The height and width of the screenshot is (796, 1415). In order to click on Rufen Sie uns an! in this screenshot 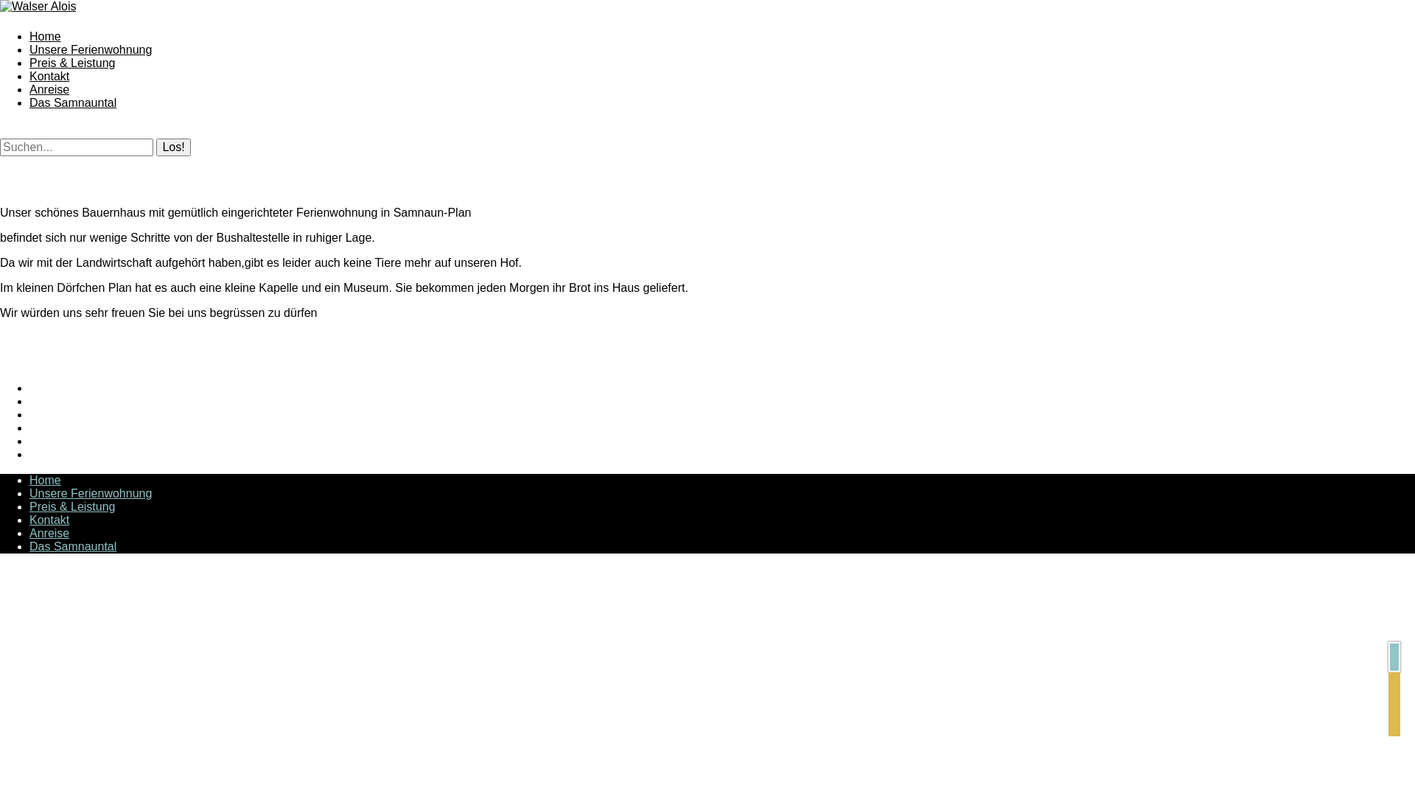, I will do `click(1394, 682)`.